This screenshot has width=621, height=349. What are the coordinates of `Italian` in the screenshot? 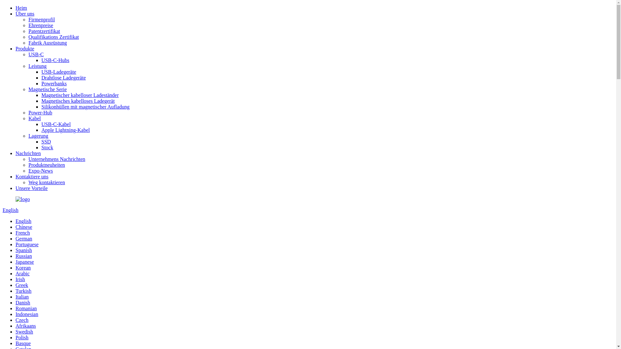 It's located at (22, 297).